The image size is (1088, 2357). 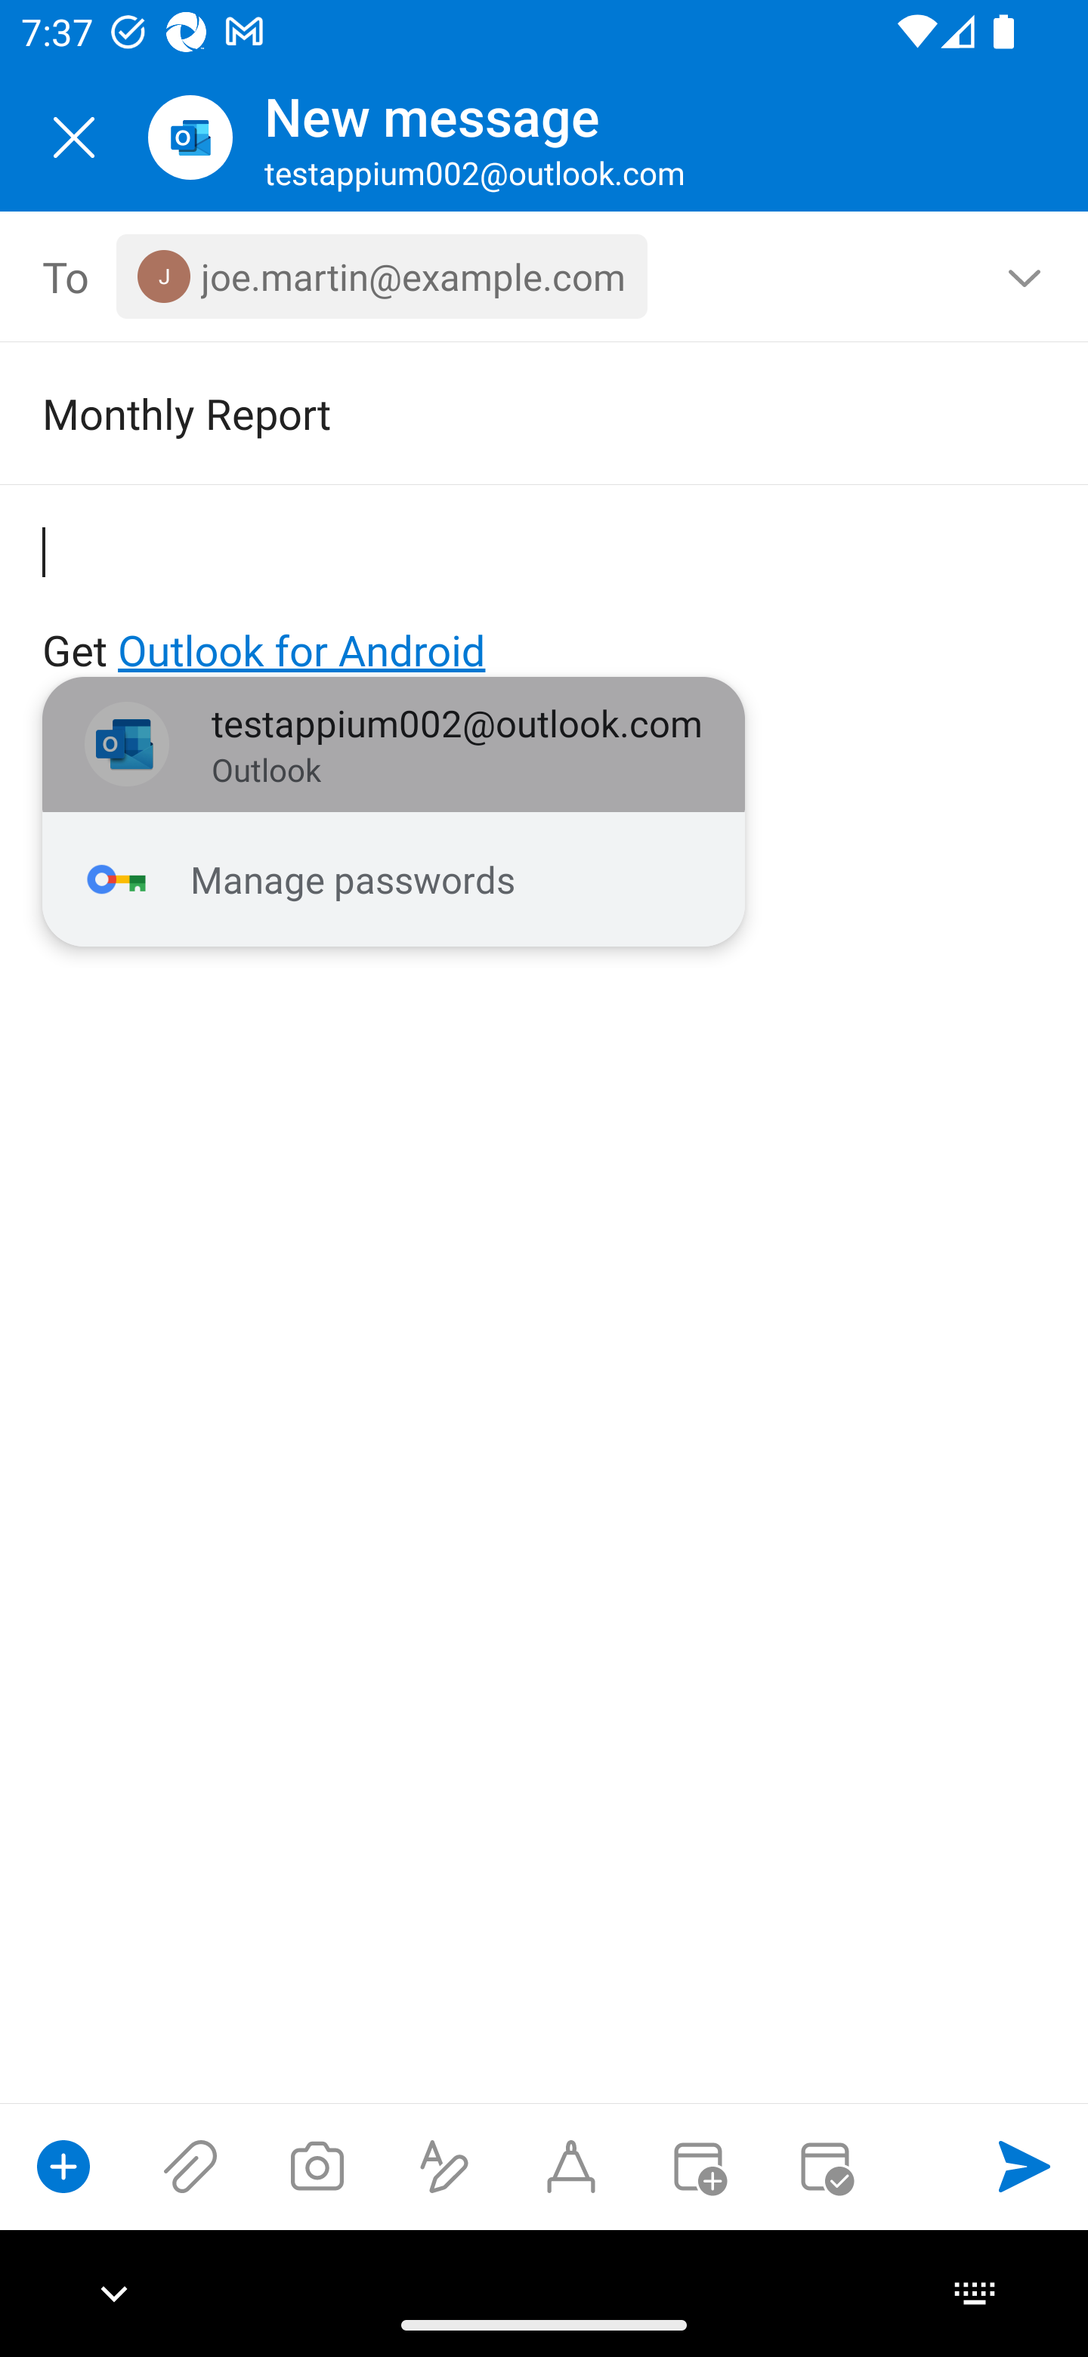 I want to click on Google Password Manager Manage passwords, so click(x=394, y=880).